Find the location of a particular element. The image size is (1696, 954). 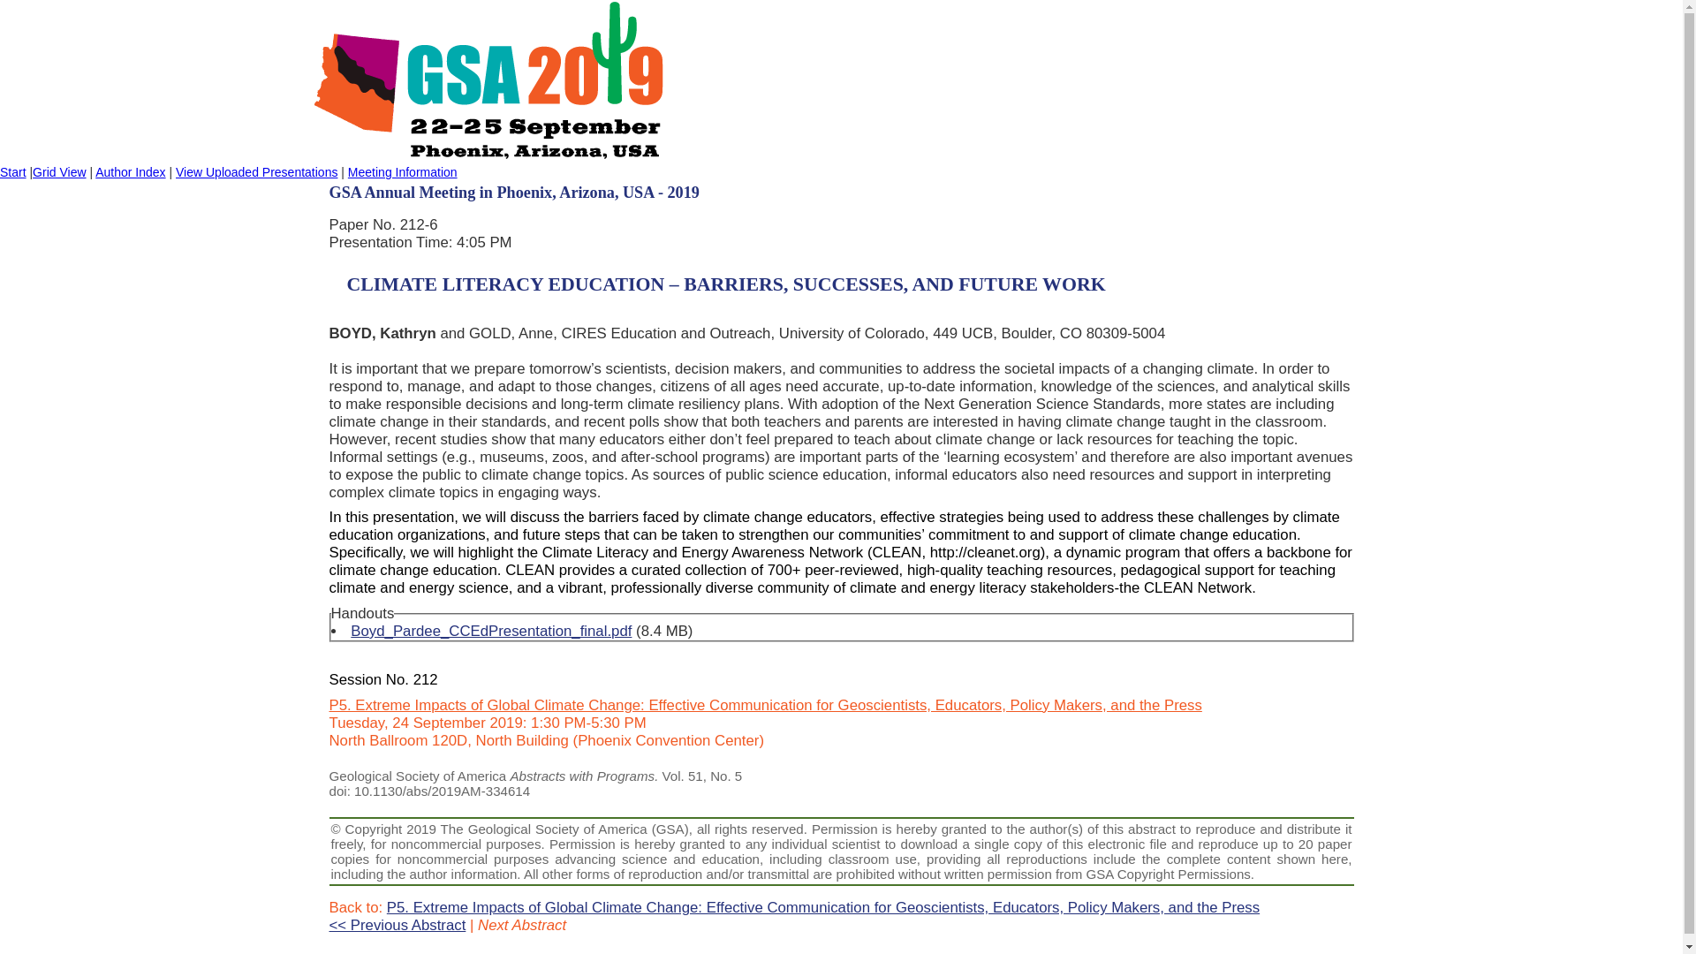

Grid View is located at coordinates (58, 171).